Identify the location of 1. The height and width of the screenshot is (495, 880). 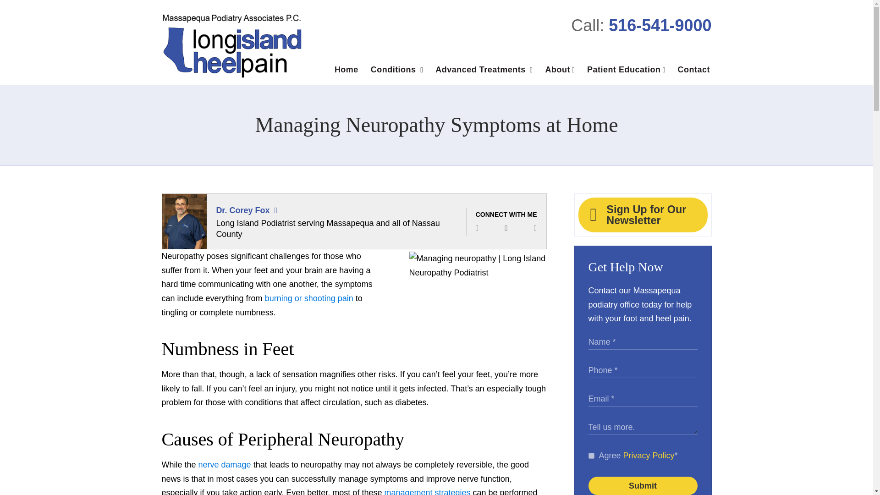
(591, 456).